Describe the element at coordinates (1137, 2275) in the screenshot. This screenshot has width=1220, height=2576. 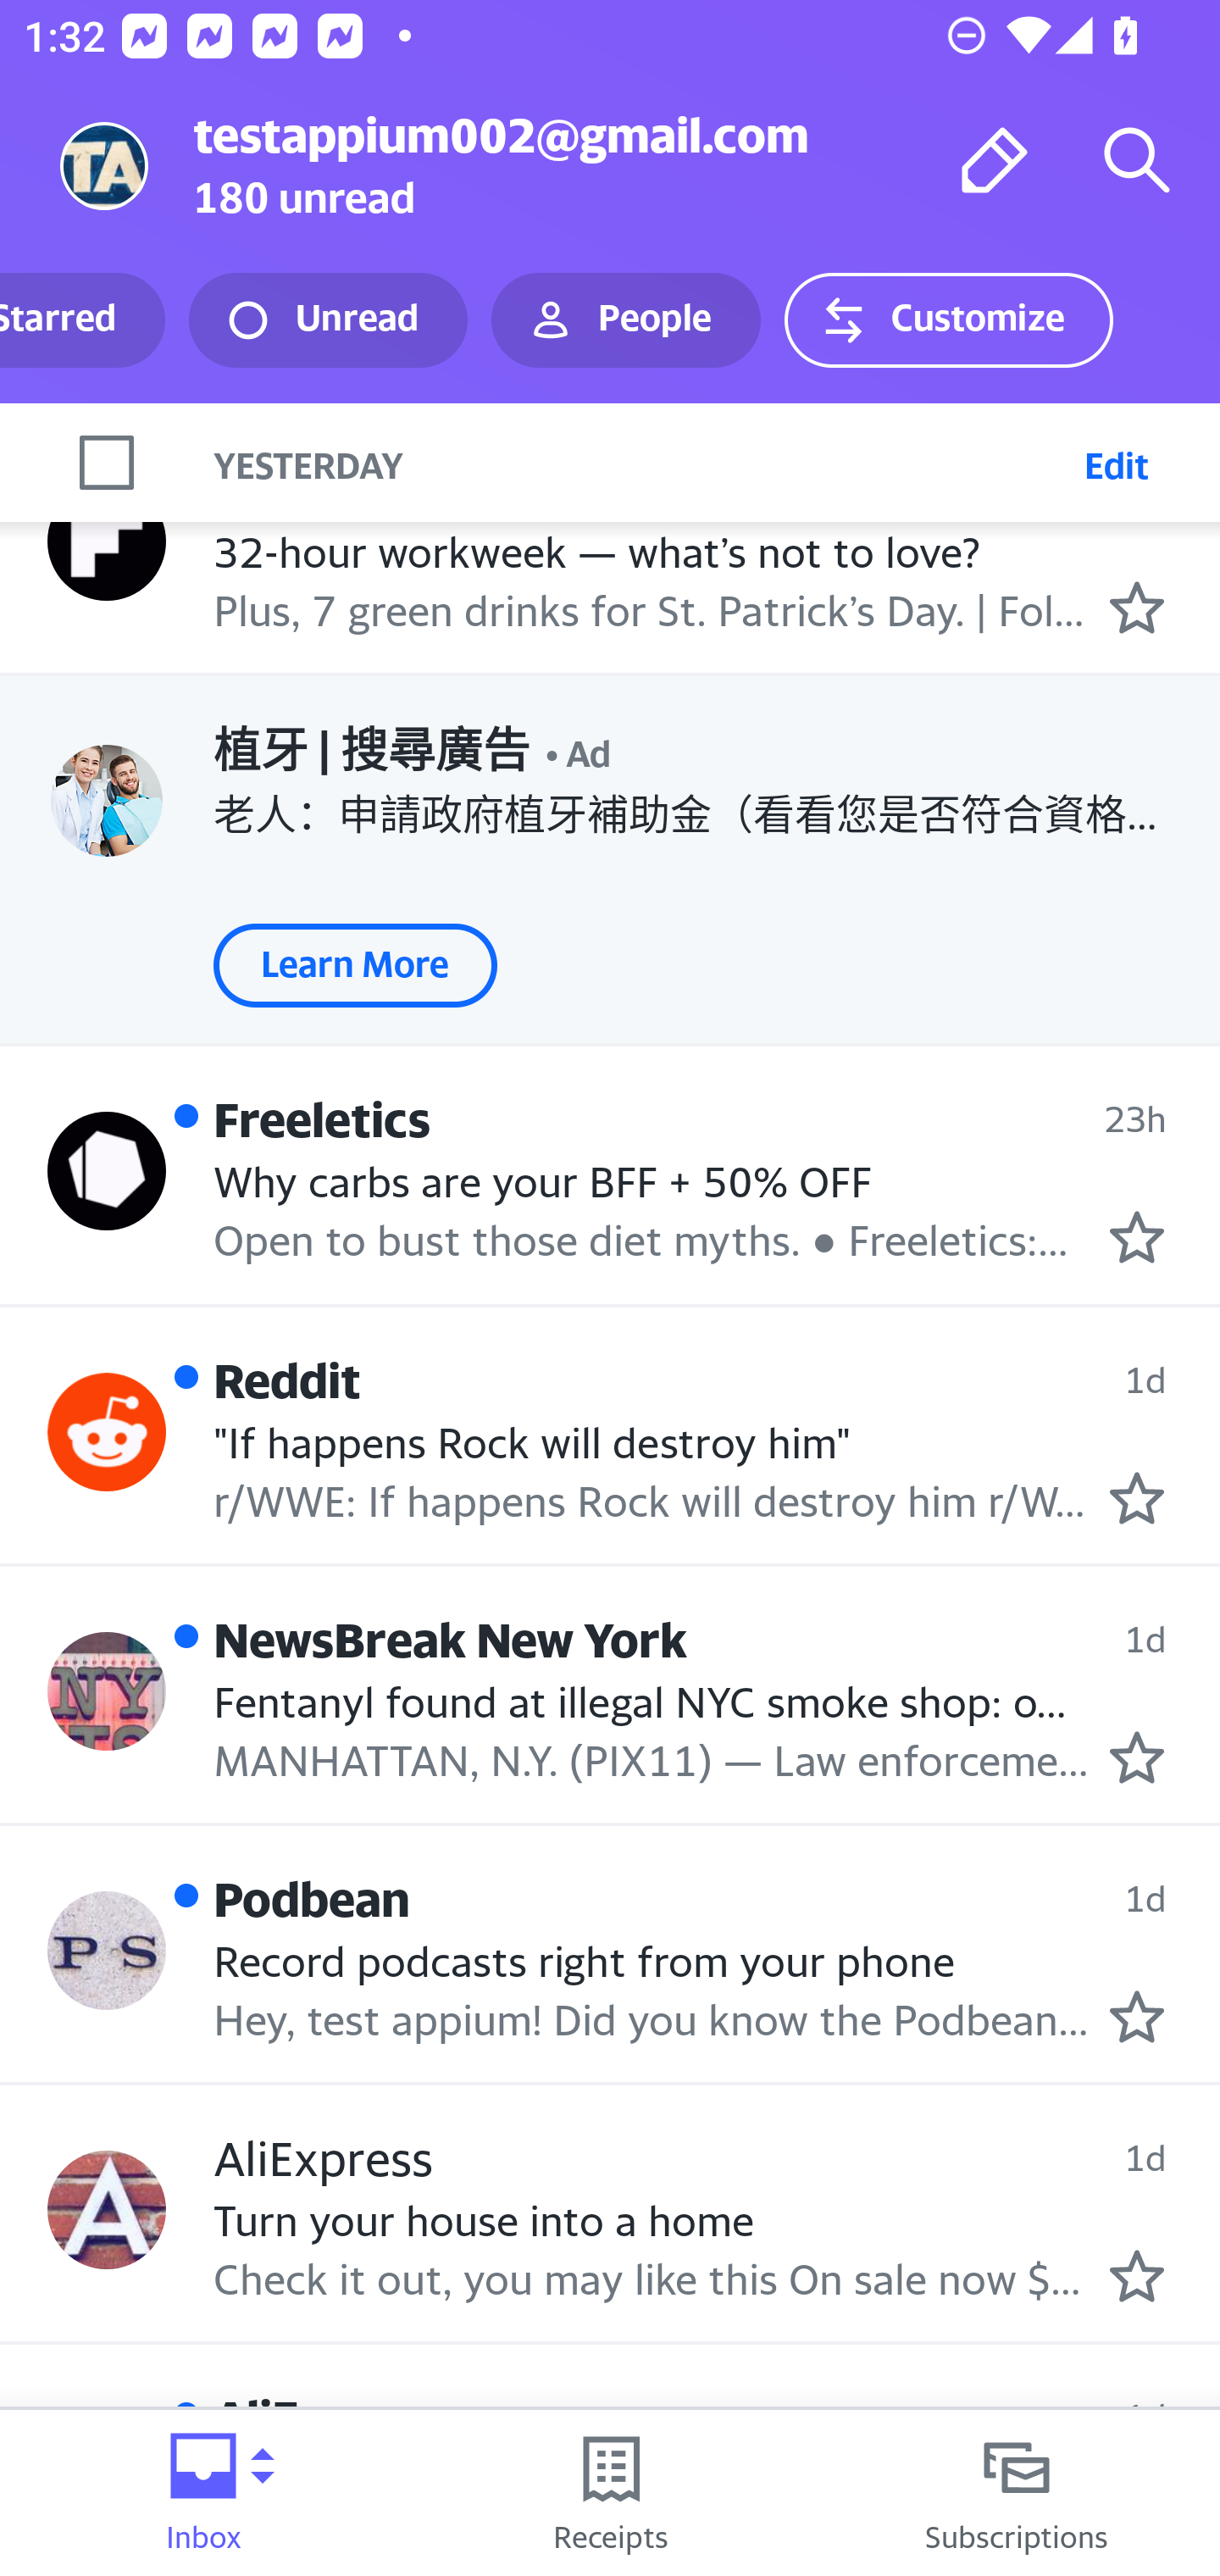
I see `Mark as starred.` at that location.